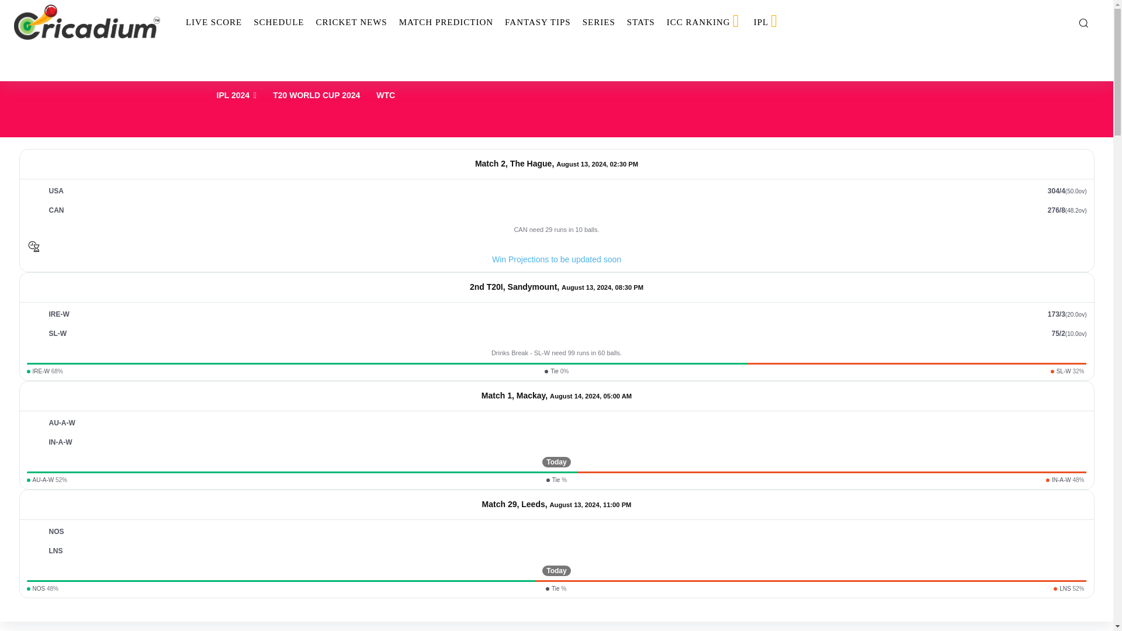 This screenshot has width=1122, height=631. What do you see at coordinates (640, 22) in the screenshot?
I see `STATS` at bounding box center [640, 22].